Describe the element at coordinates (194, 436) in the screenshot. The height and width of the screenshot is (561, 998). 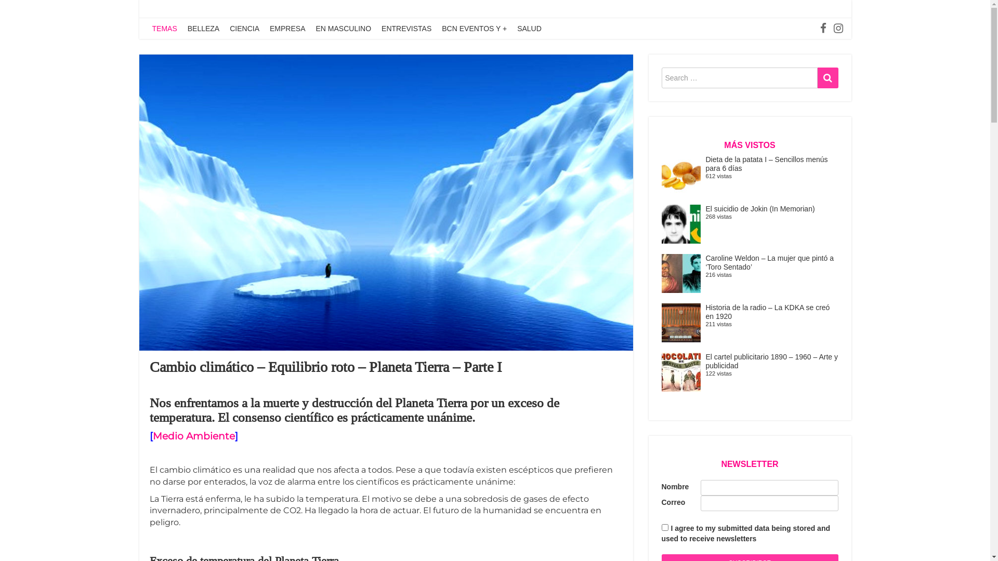
I see `Medio Ambiente` at that location.